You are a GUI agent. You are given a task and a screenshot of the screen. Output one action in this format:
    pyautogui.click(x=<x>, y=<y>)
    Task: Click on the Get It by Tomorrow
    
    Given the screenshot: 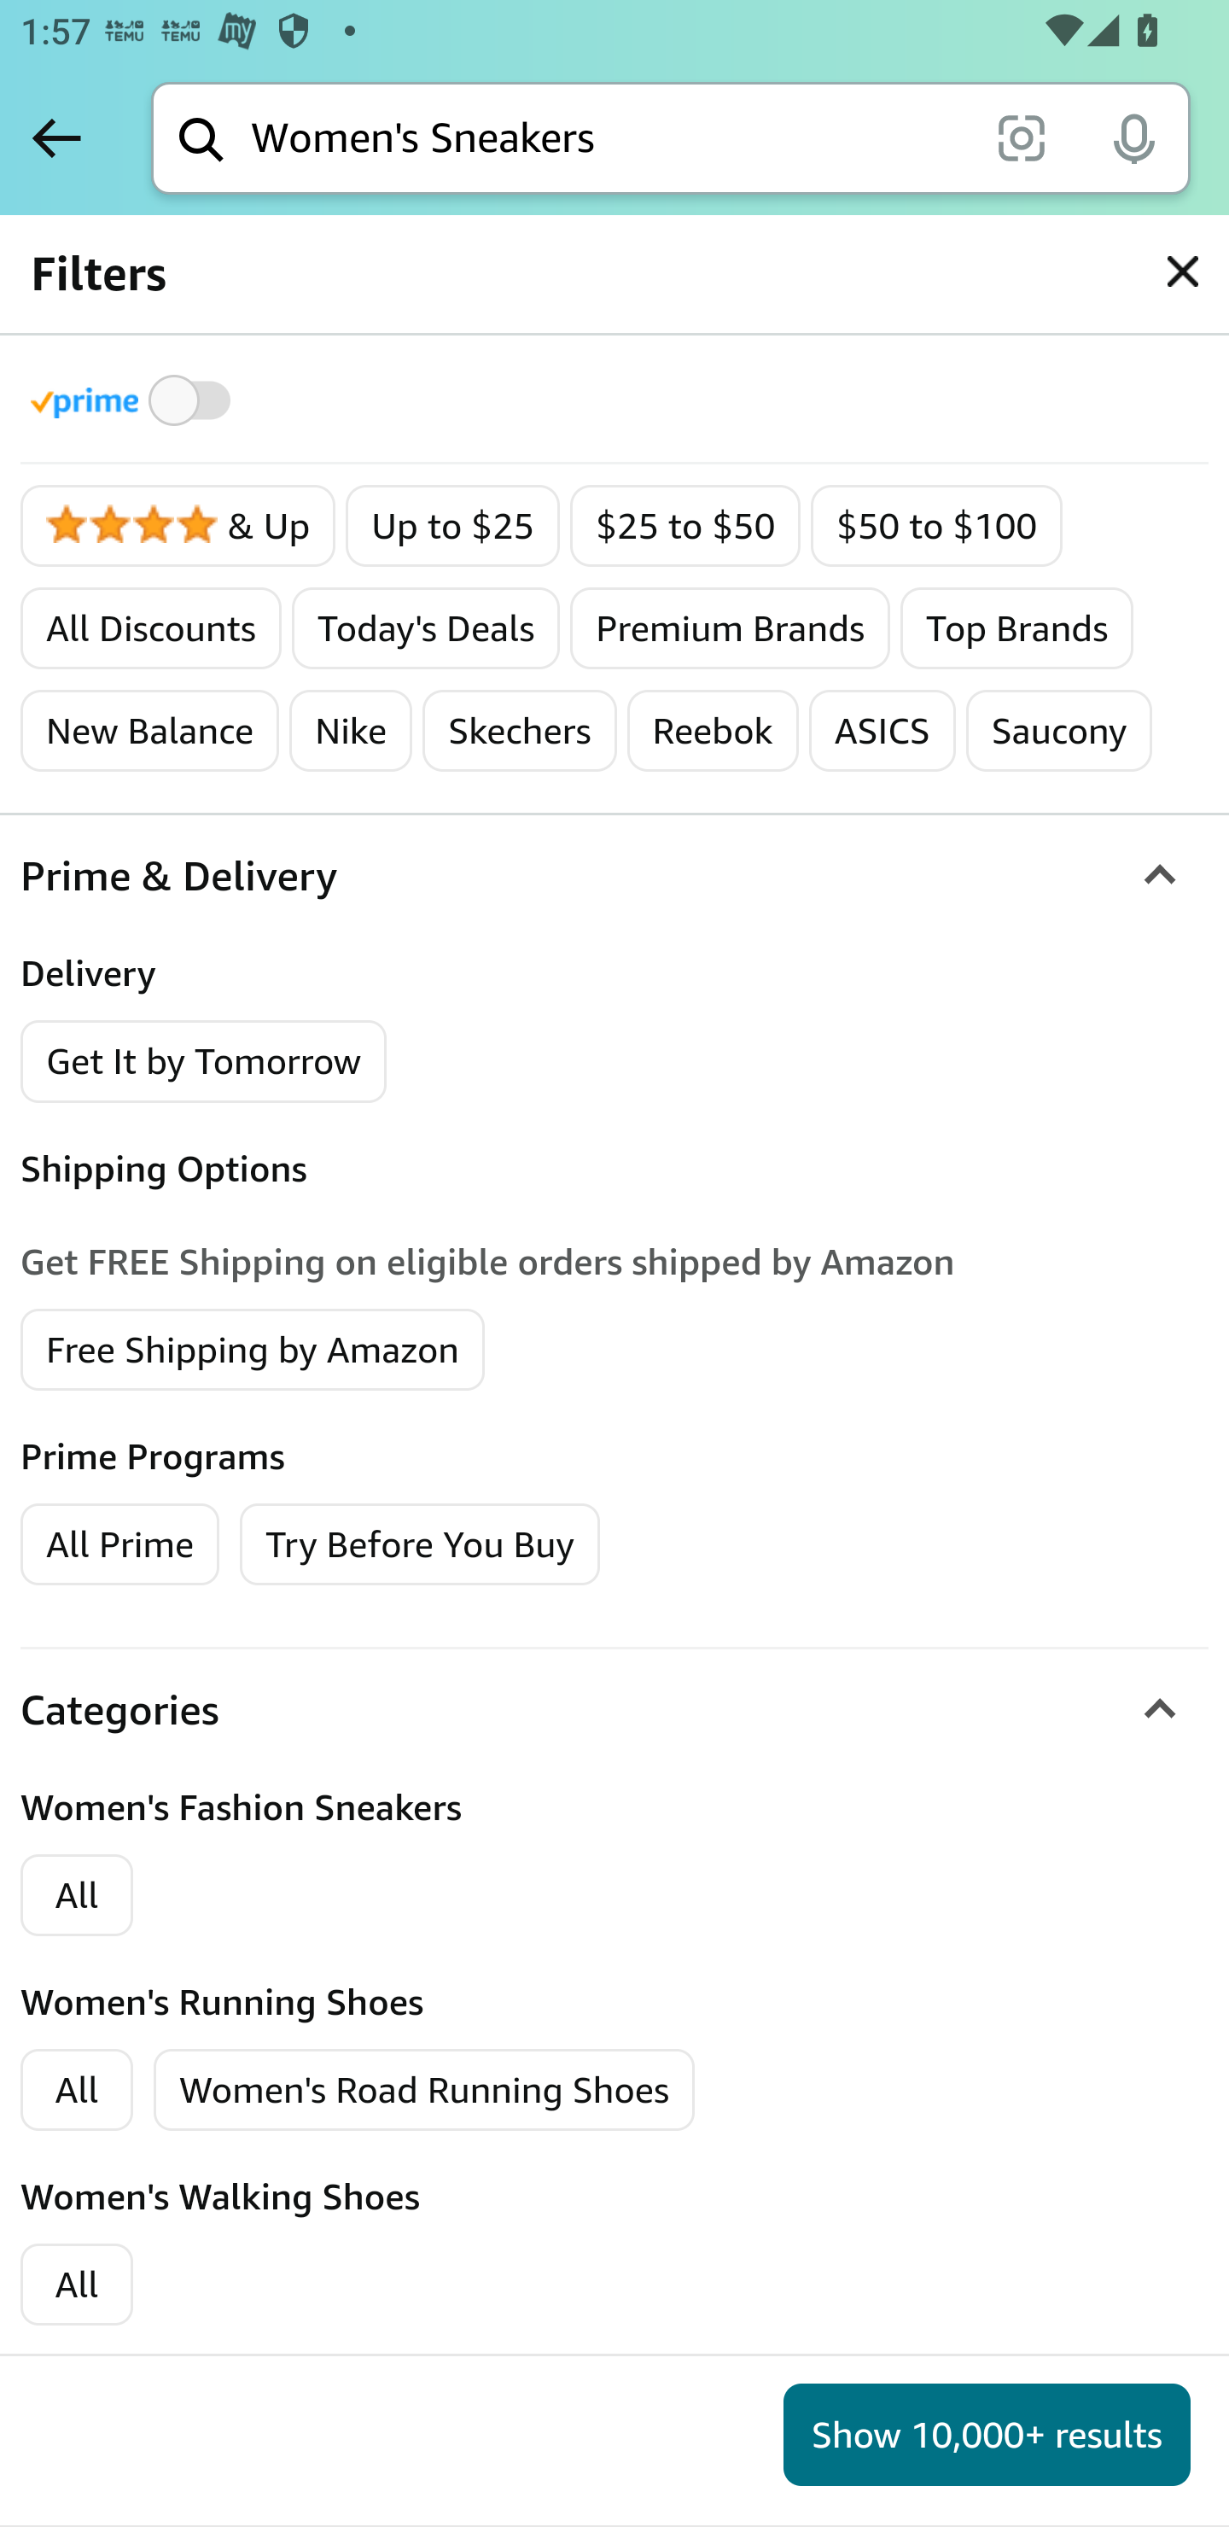 What is the action you would take?
    pyautogui.click(x=205, y=1060)
    